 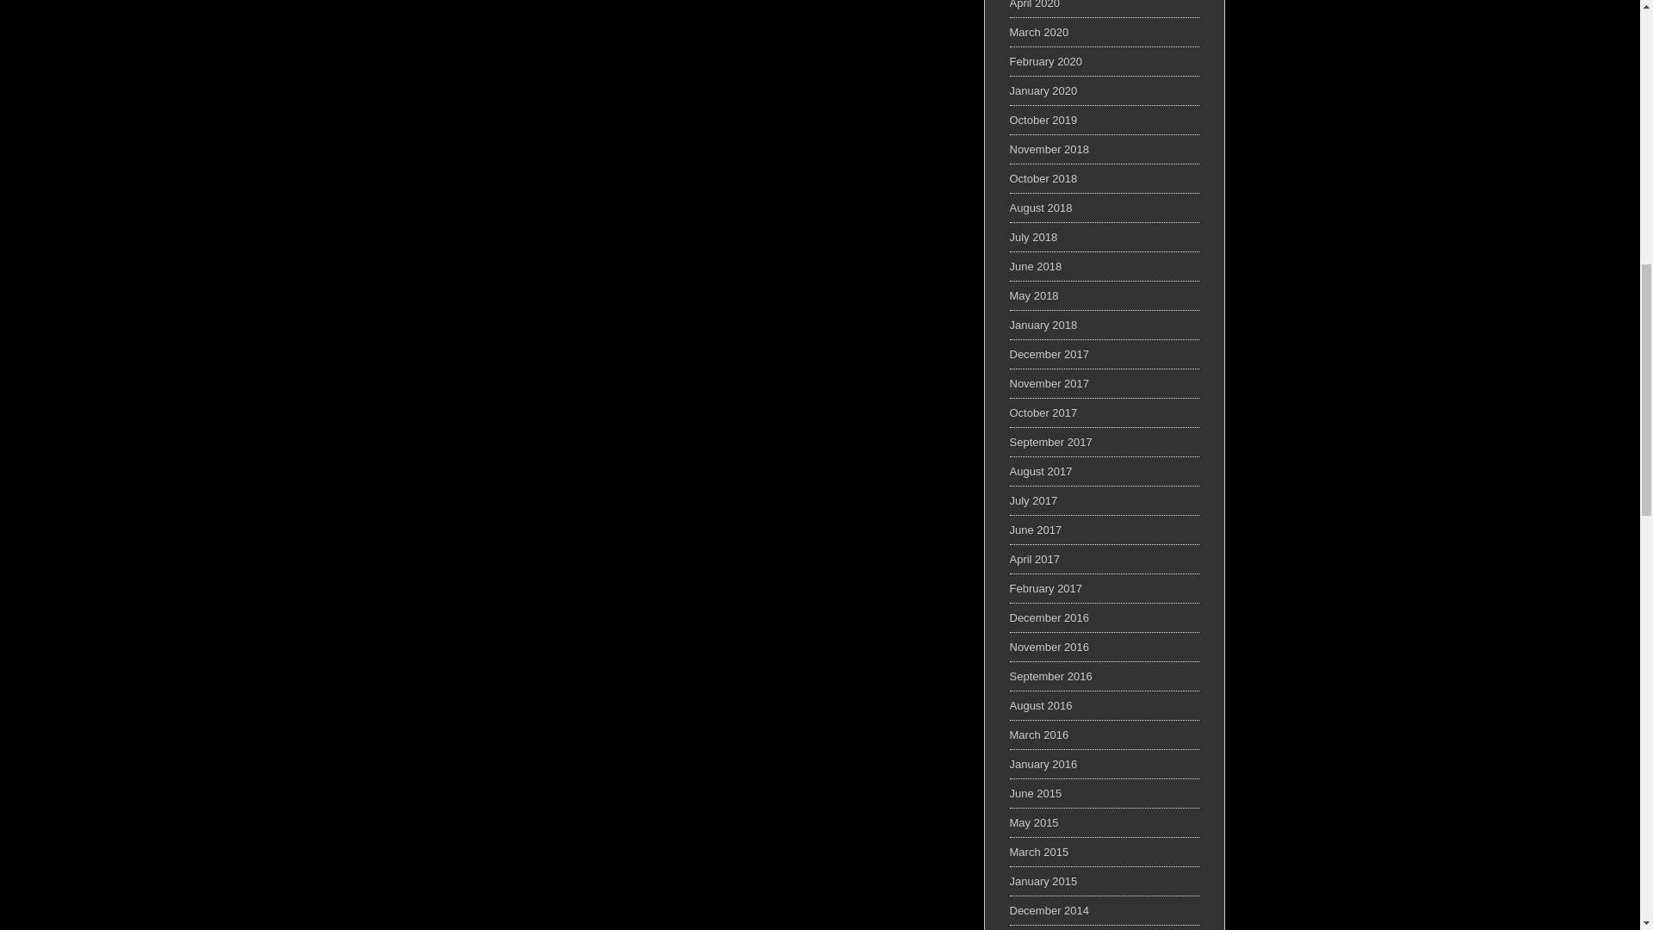 What do you see at coordinates (1049, 150) in the screenshot?
I see `November 2018` at bounding box center [1049, 150].